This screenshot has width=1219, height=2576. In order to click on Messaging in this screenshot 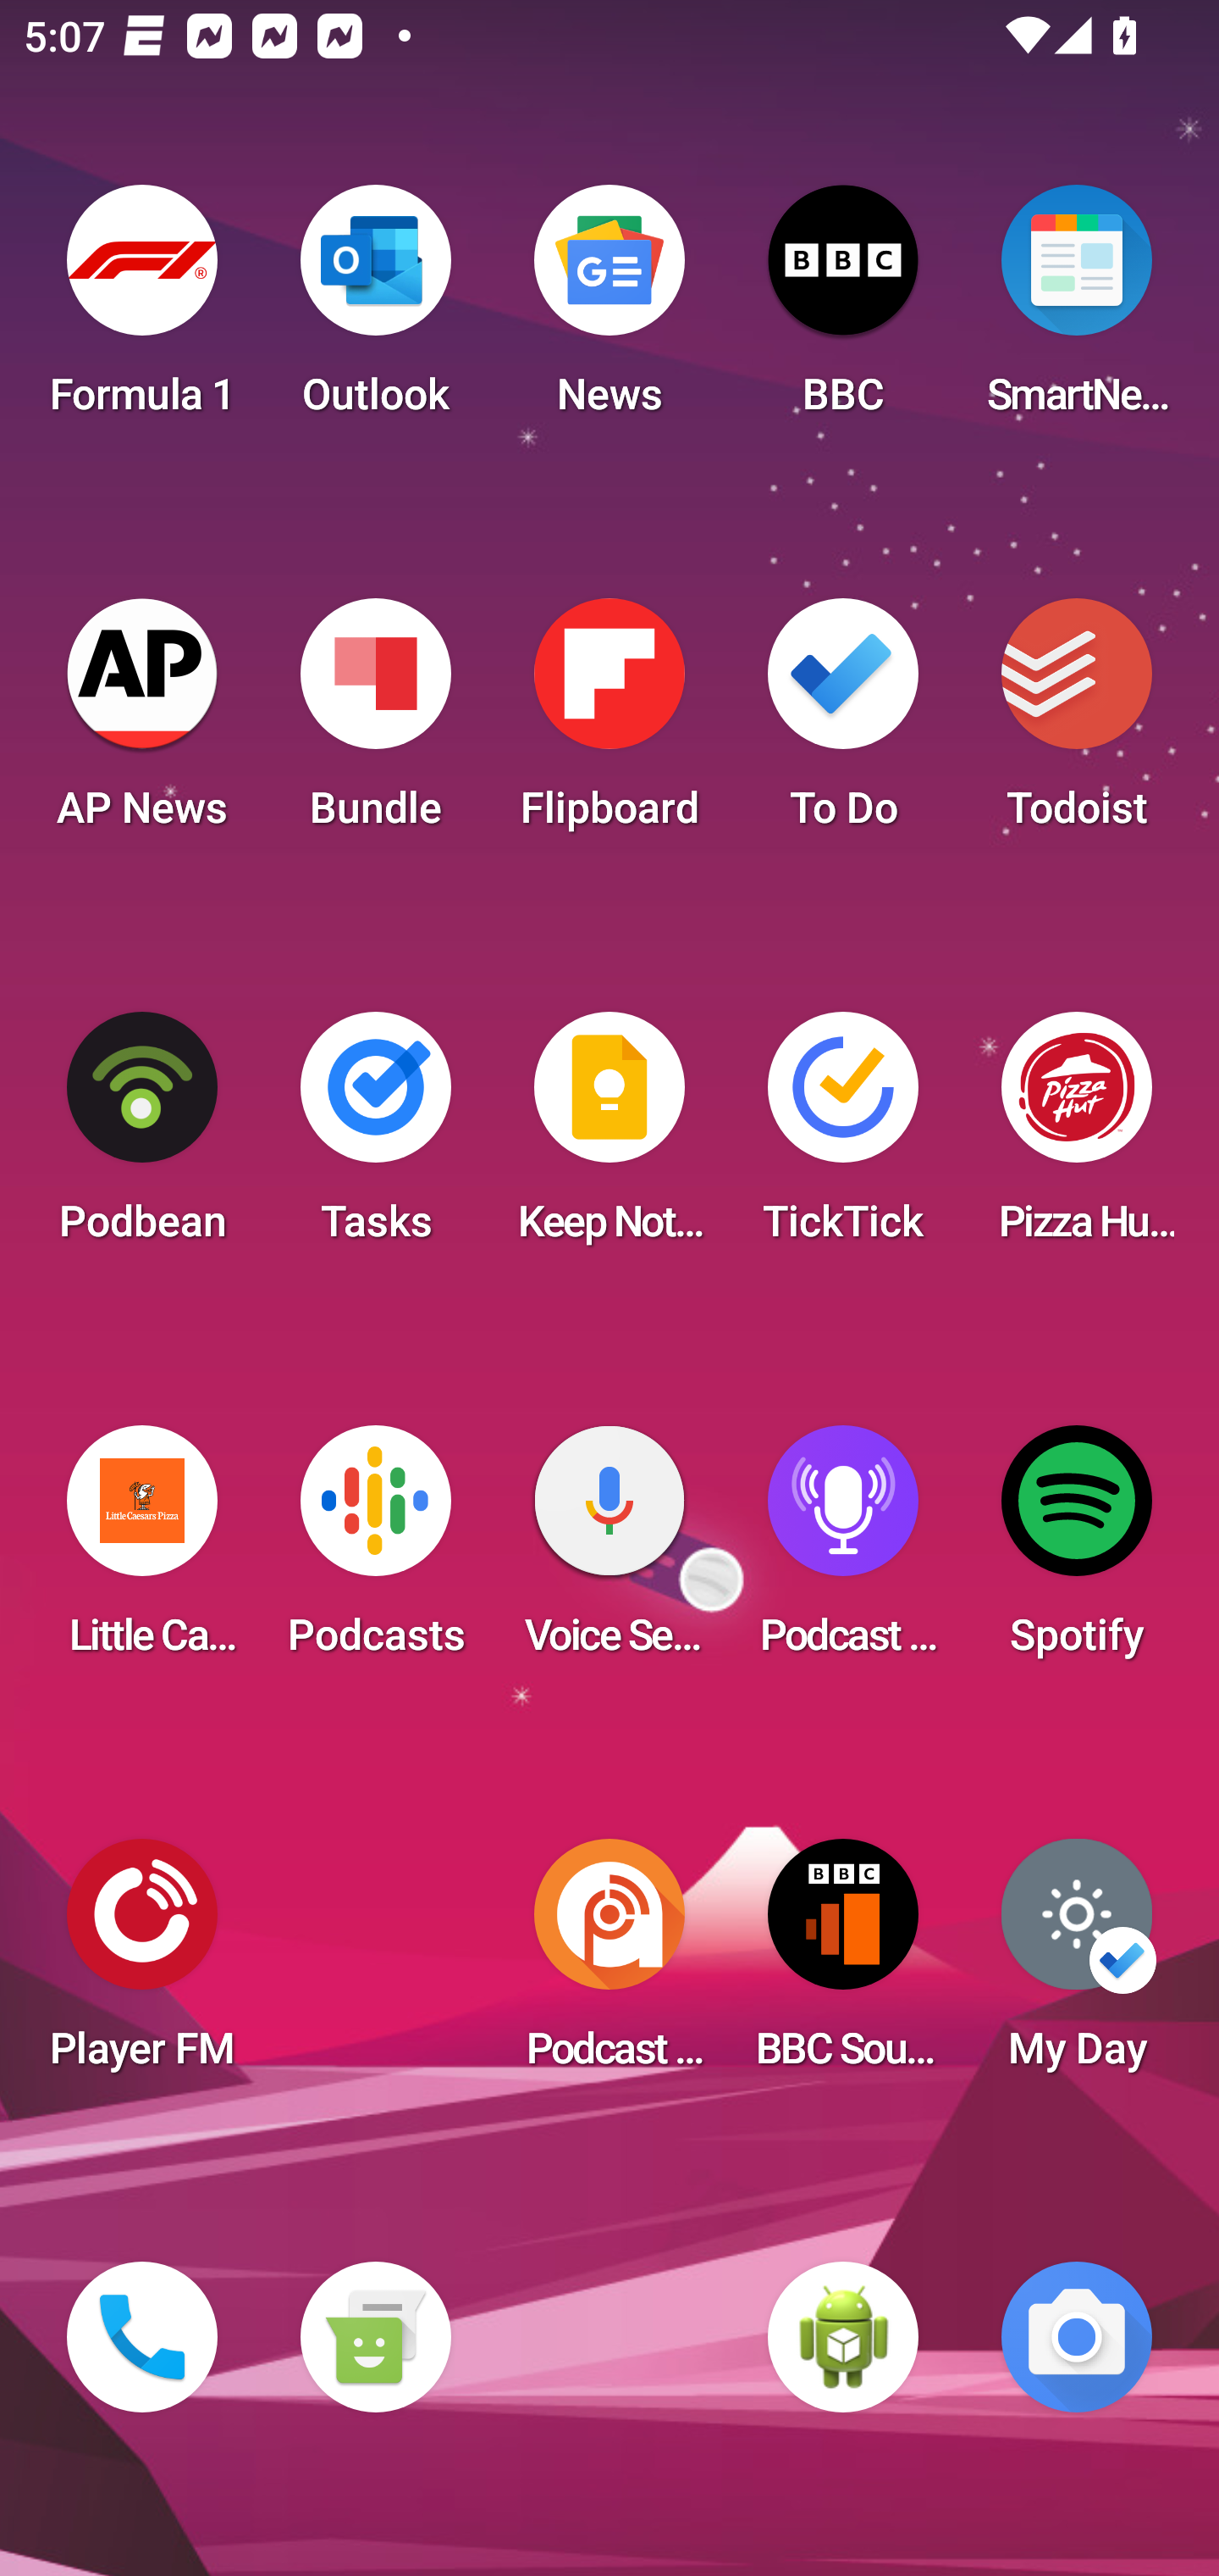, I will do `click(375, 2337)`.